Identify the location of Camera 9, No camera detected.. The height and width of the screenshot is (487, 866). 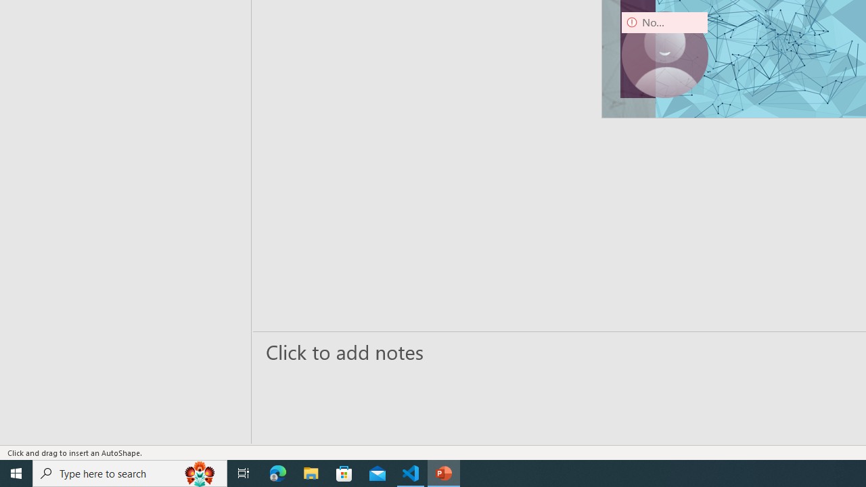
(664, 54).